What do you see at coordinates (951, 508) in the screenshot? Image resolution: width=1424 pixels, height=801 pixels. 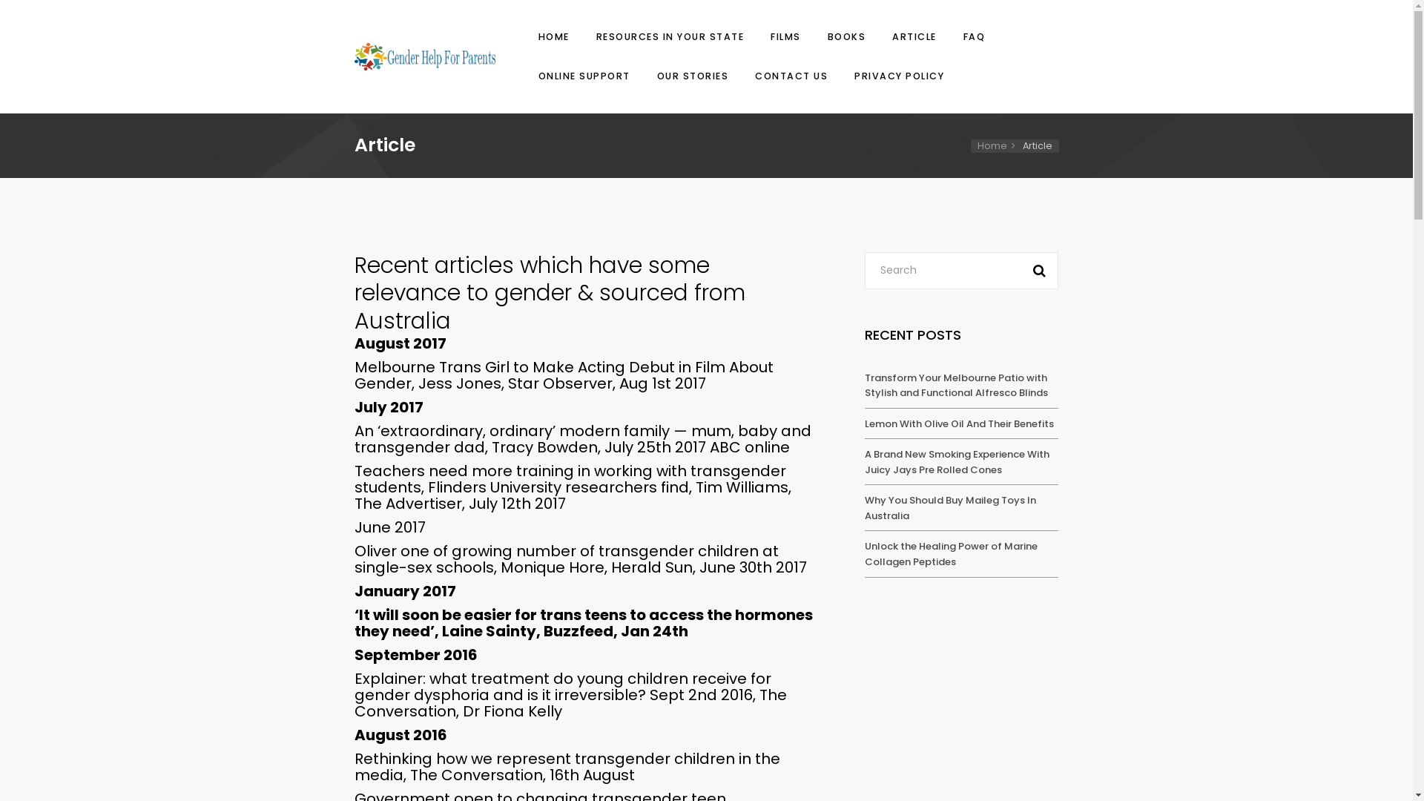 I see `Why You Should Buy Maileg Toys In Australia` at bounding box center [951, 508].